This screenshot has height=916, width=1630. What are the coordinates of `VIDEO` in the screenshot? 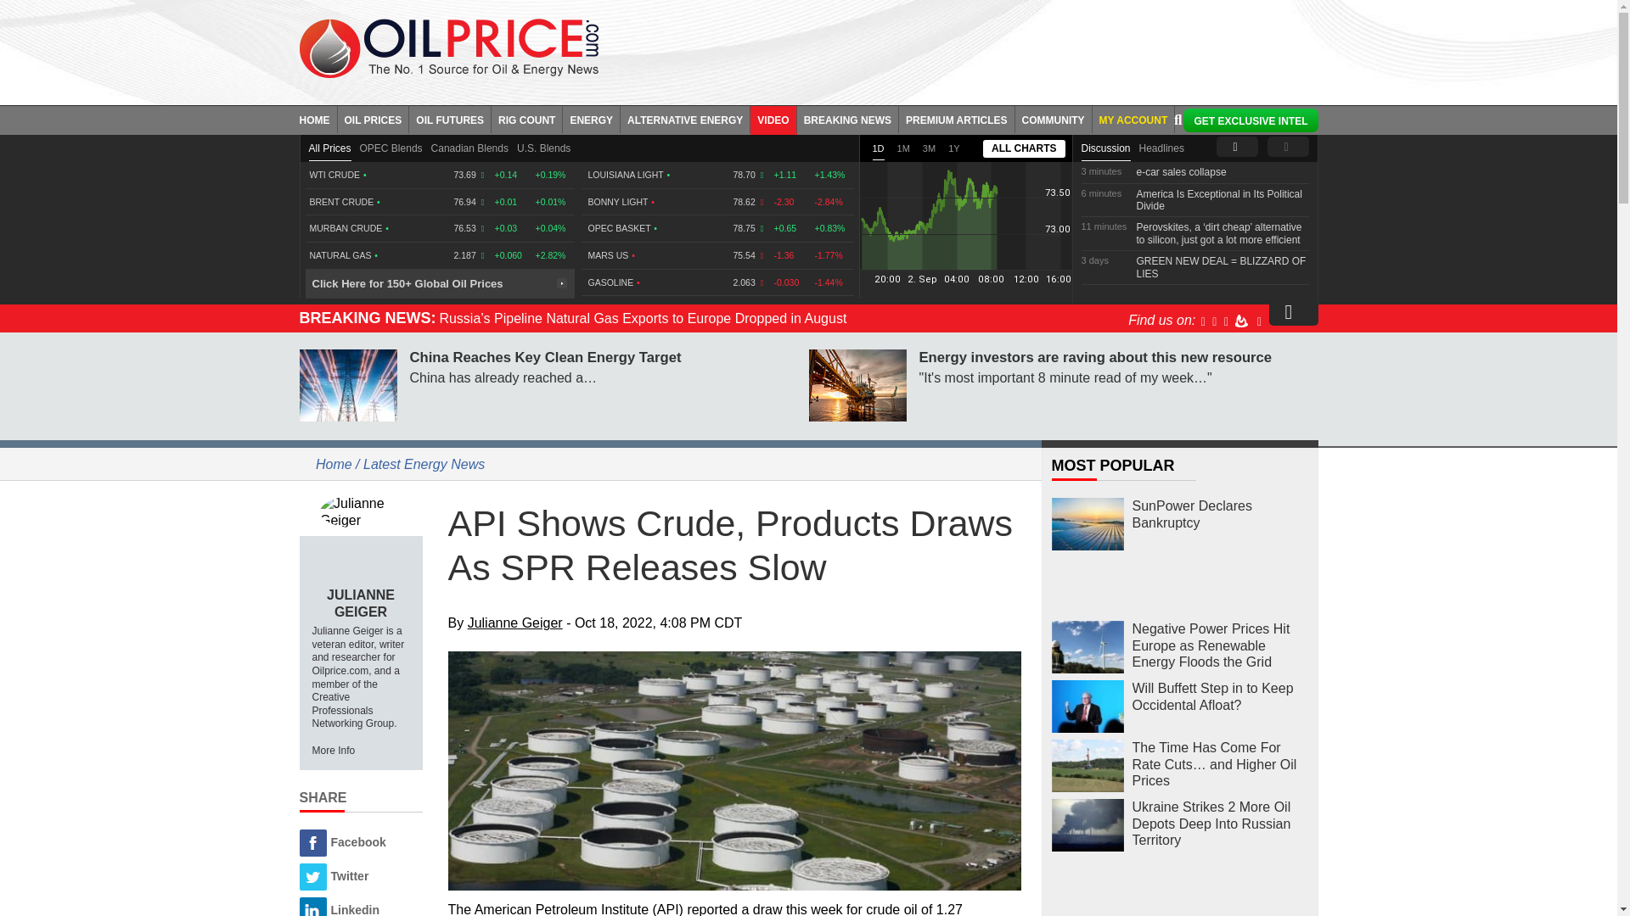 It's located at (773, 119).